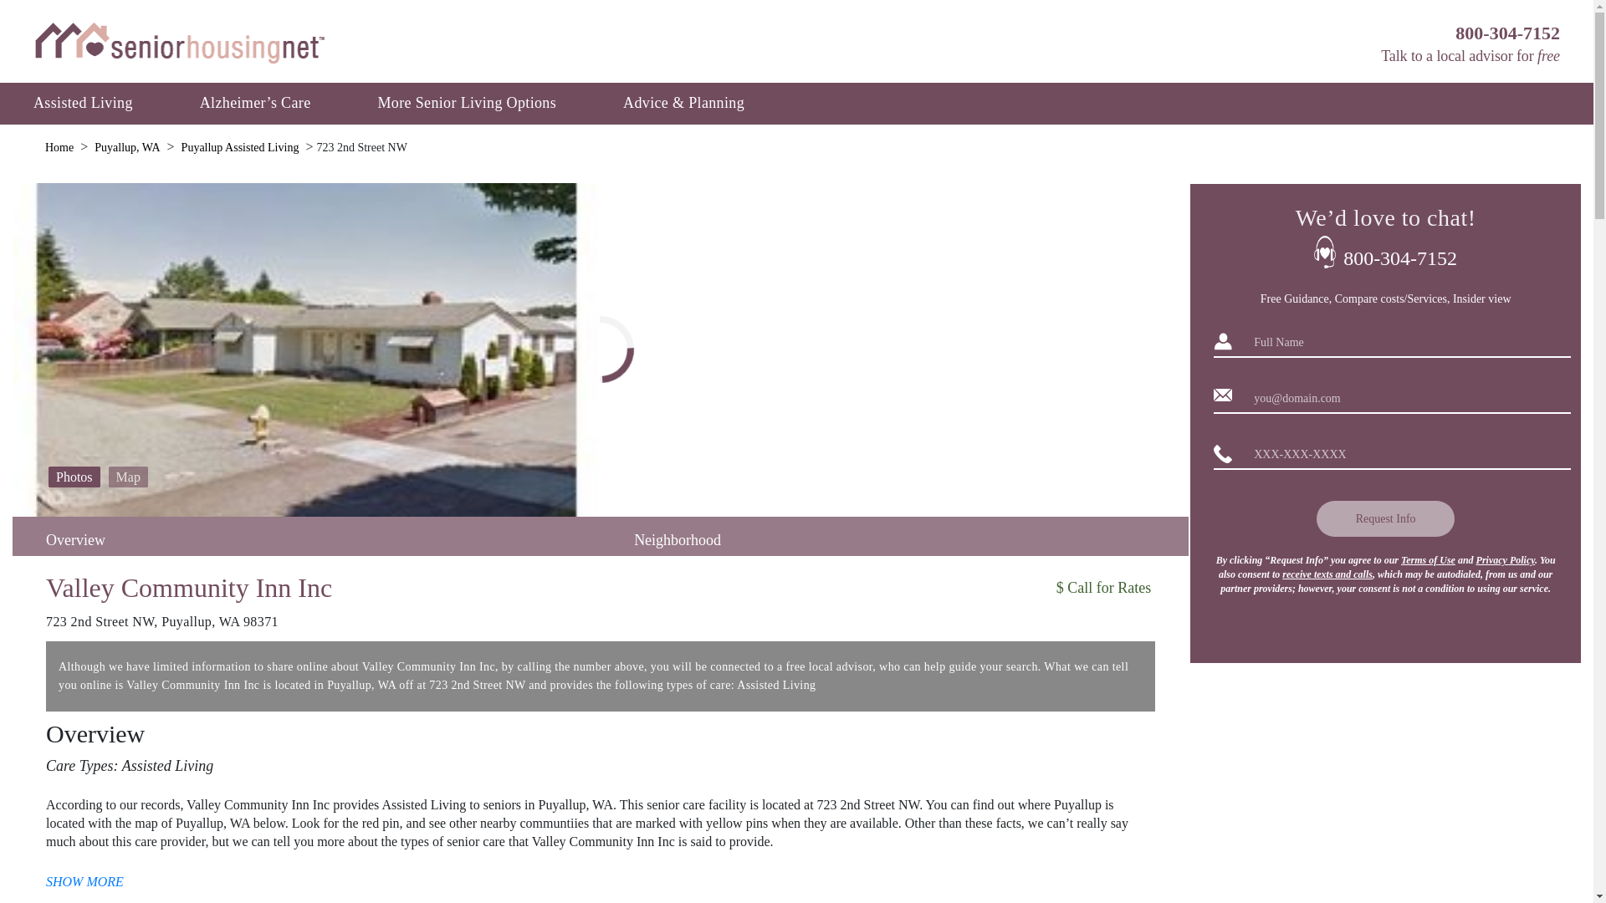  What do you see at coordinates (678, 540) in the screenshot?
I see `Neighborhood` at bounding box center [678, 540].